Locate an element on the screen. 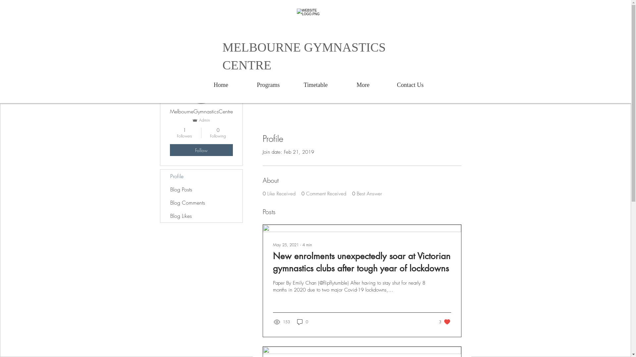  Blog Posts is located at coordinates (201, 189).